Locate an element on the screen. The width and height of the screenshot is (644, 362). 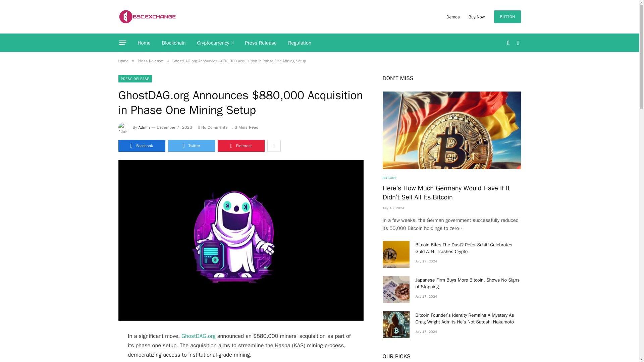
Home is located at coordinates (144, 43).